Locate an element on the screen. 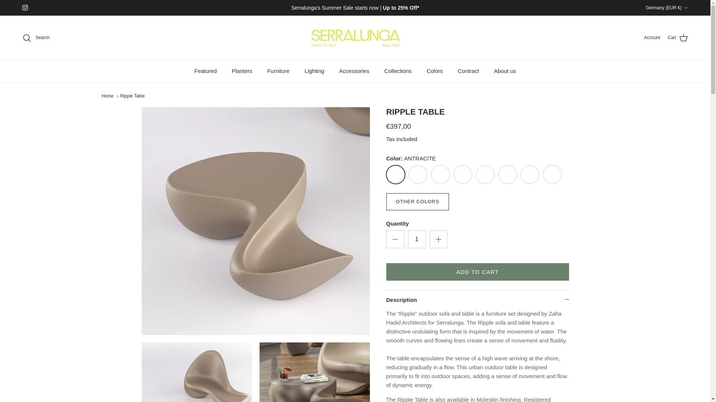 The width and height of the screenshot is (716, 402). Featured is located at coordinates (205, 71).